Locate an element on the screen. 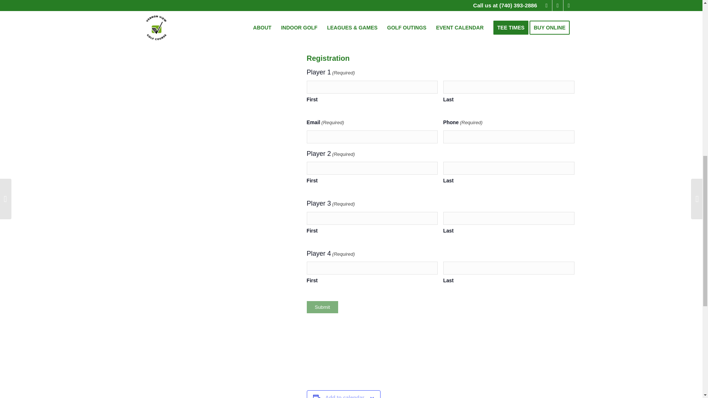 Image resolution: width=708 pixels, height=398 pixels. Add to calendar is located at coordinates (344, 397).